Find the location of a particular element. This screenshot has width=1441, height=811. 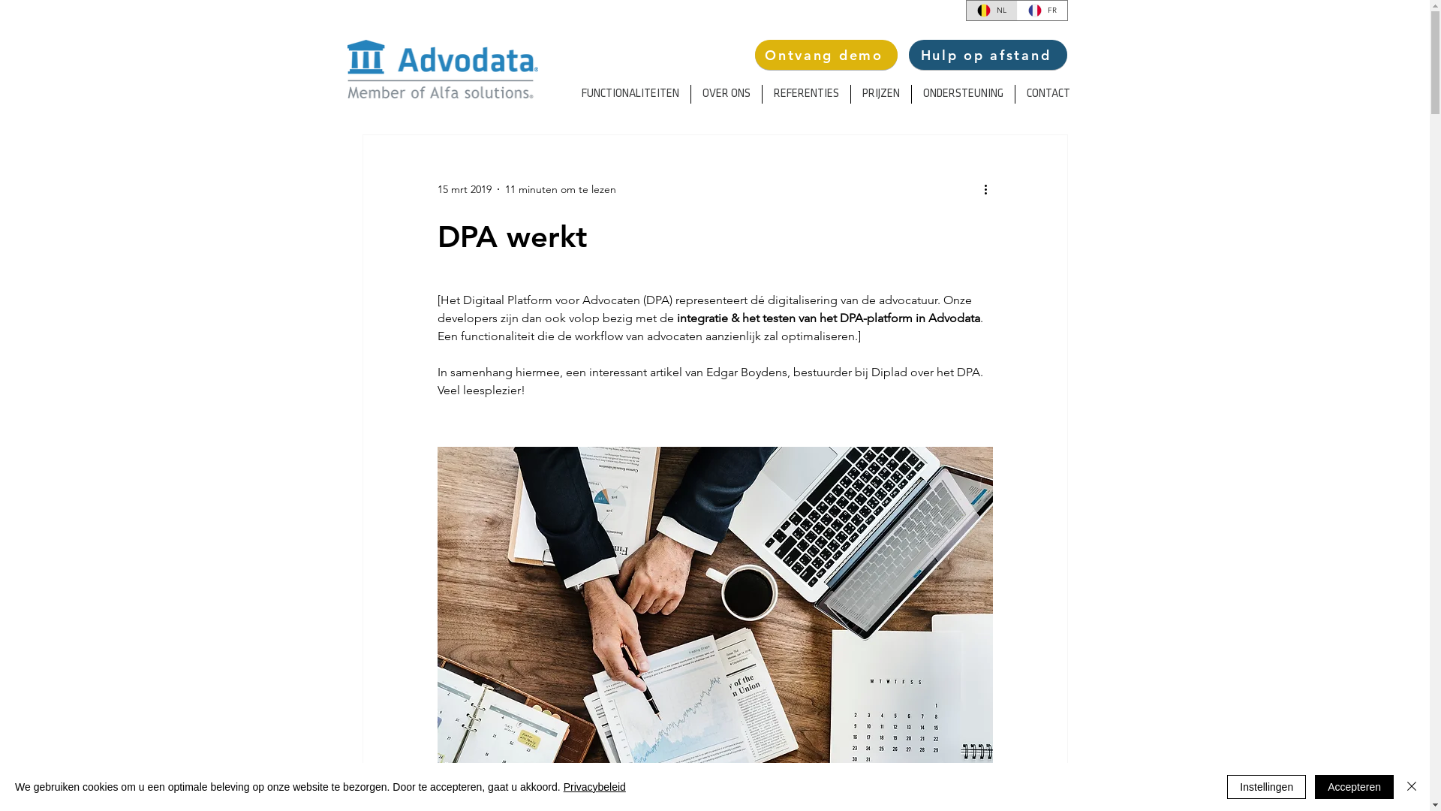

PRIJZEN is located at coordinates (881, 95).